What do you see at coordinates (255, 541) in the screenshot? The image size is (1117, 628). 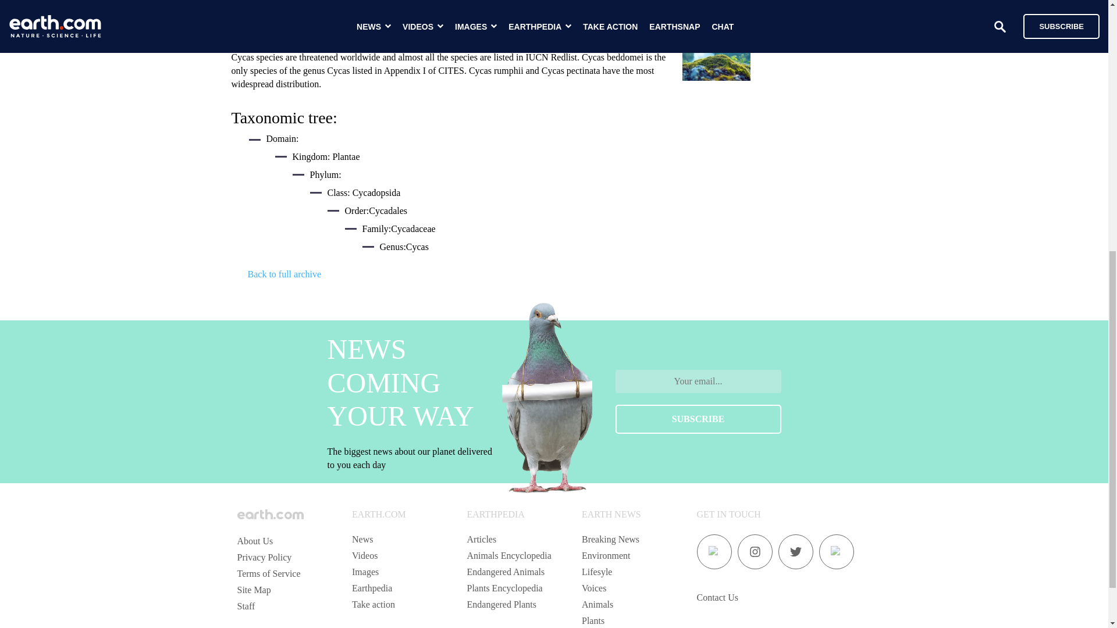 I see `About Us` at bounding box center [255, 541].